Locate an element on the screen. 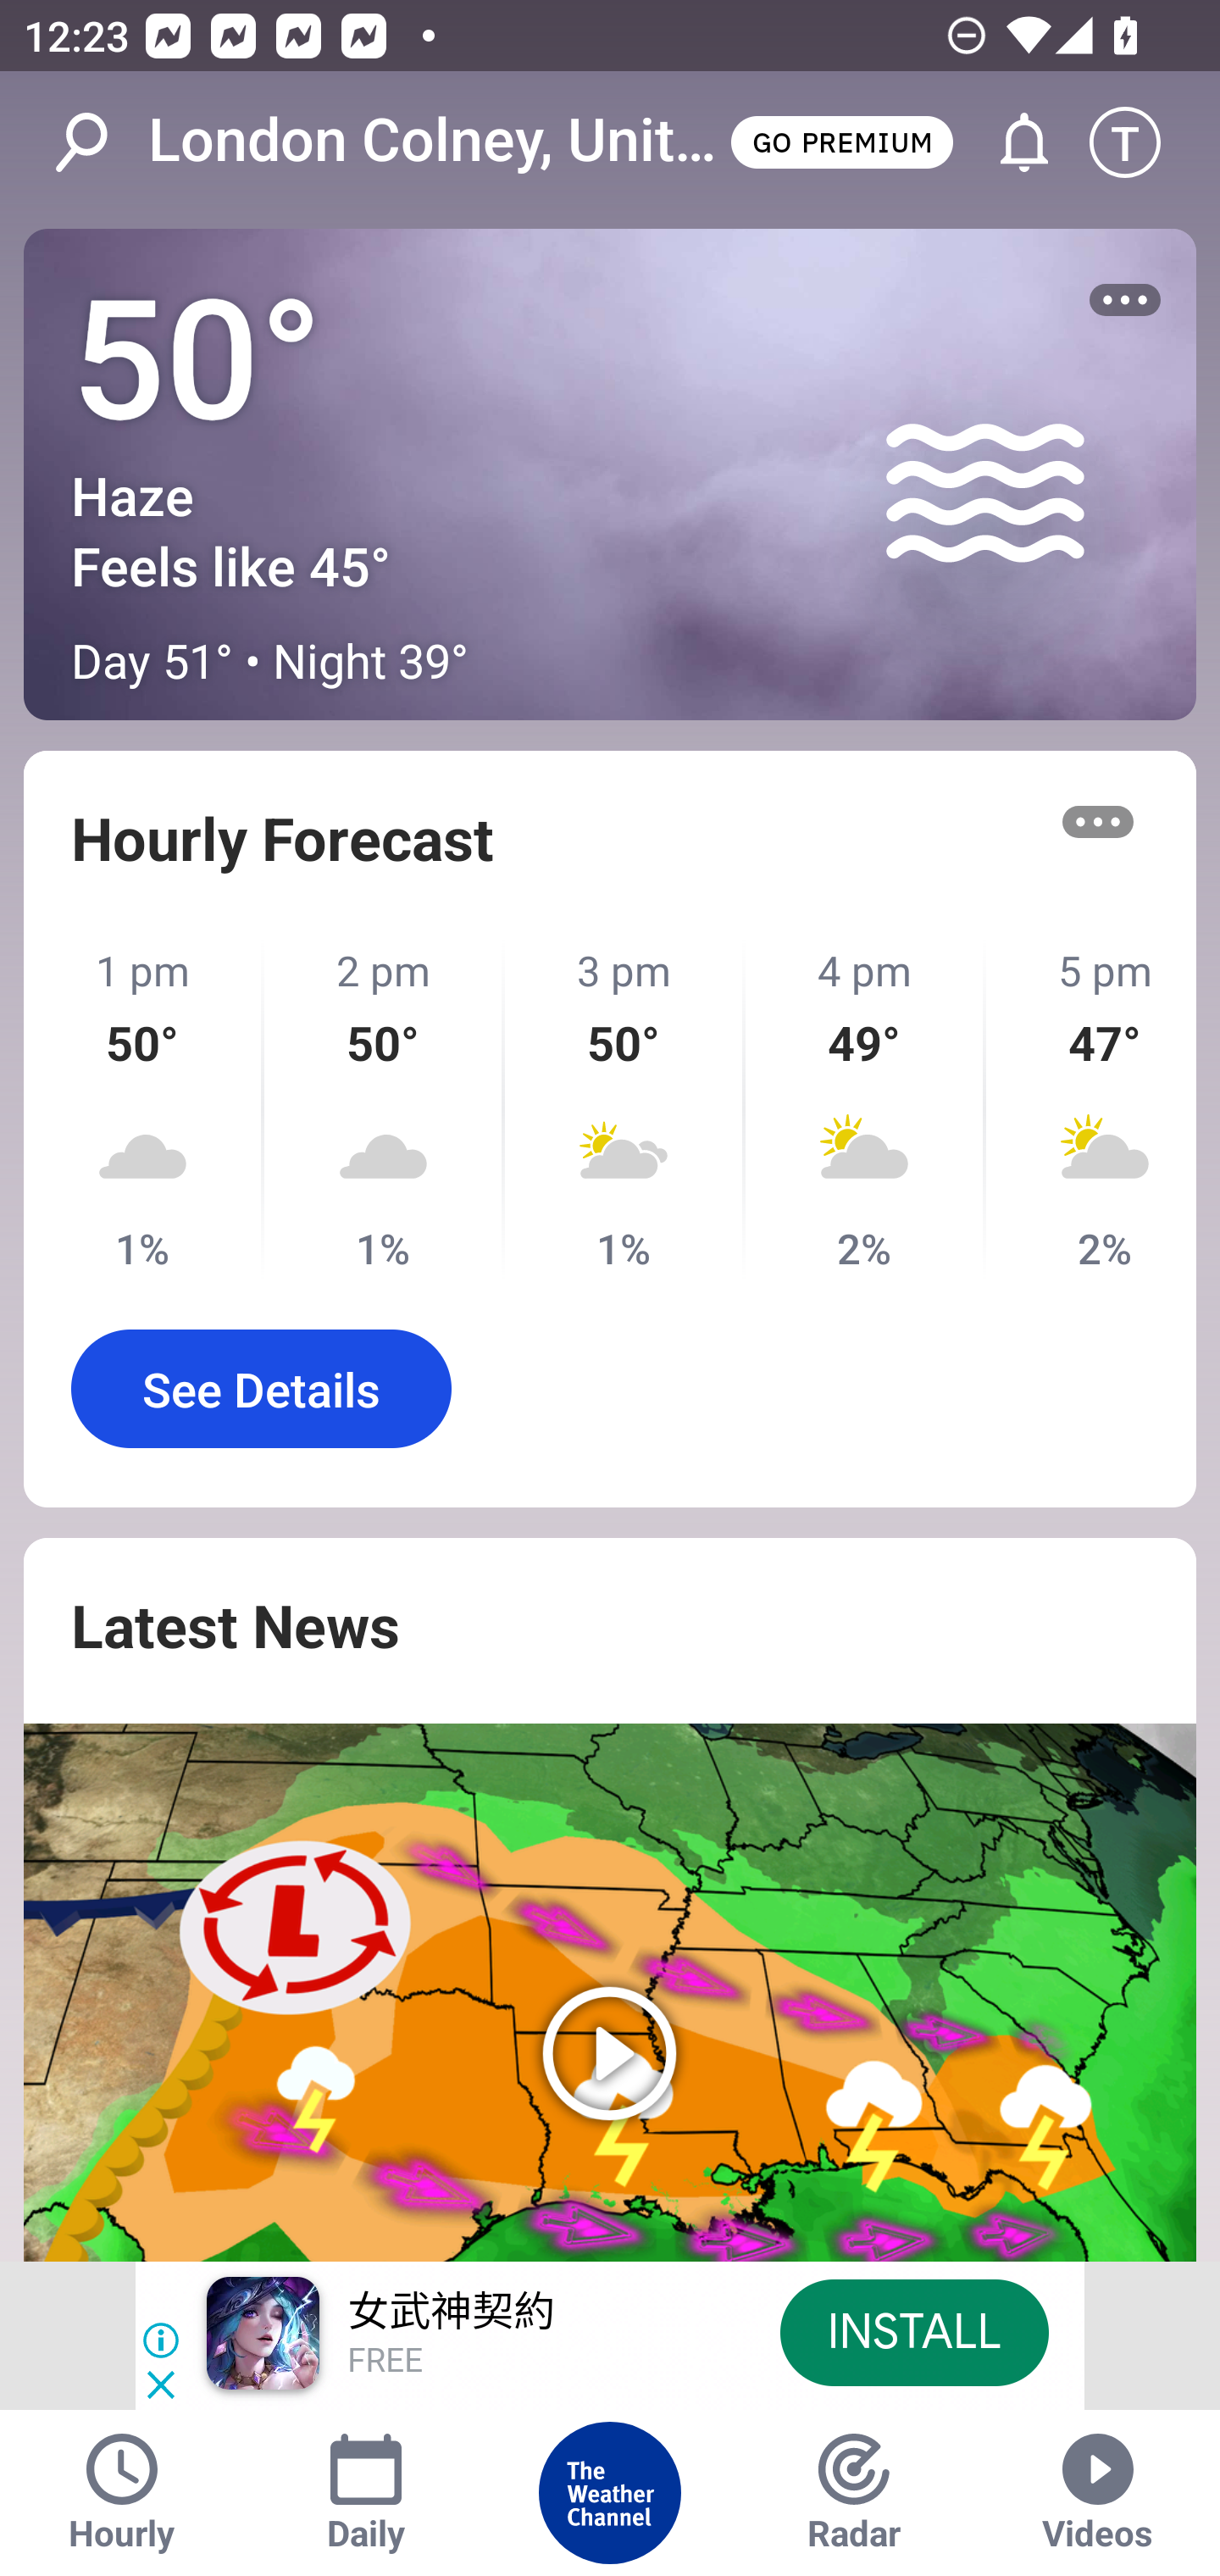 This screenshot has height=2576, width=1220. Radar Tab Radar is located at coordinates (854, 2493).